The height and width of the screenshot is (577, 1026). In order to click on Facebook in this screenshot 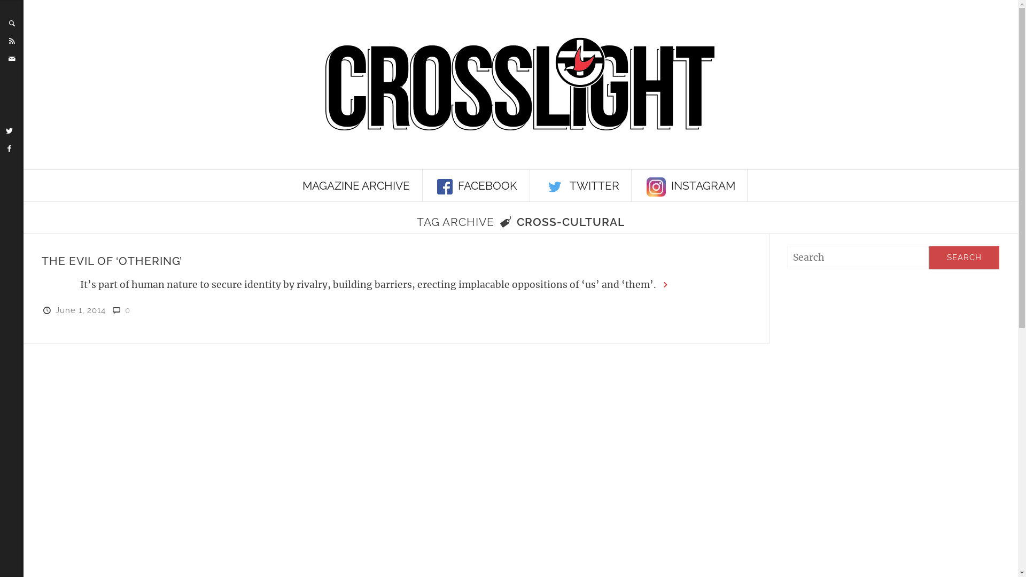, I will do `click(10, 149)`.